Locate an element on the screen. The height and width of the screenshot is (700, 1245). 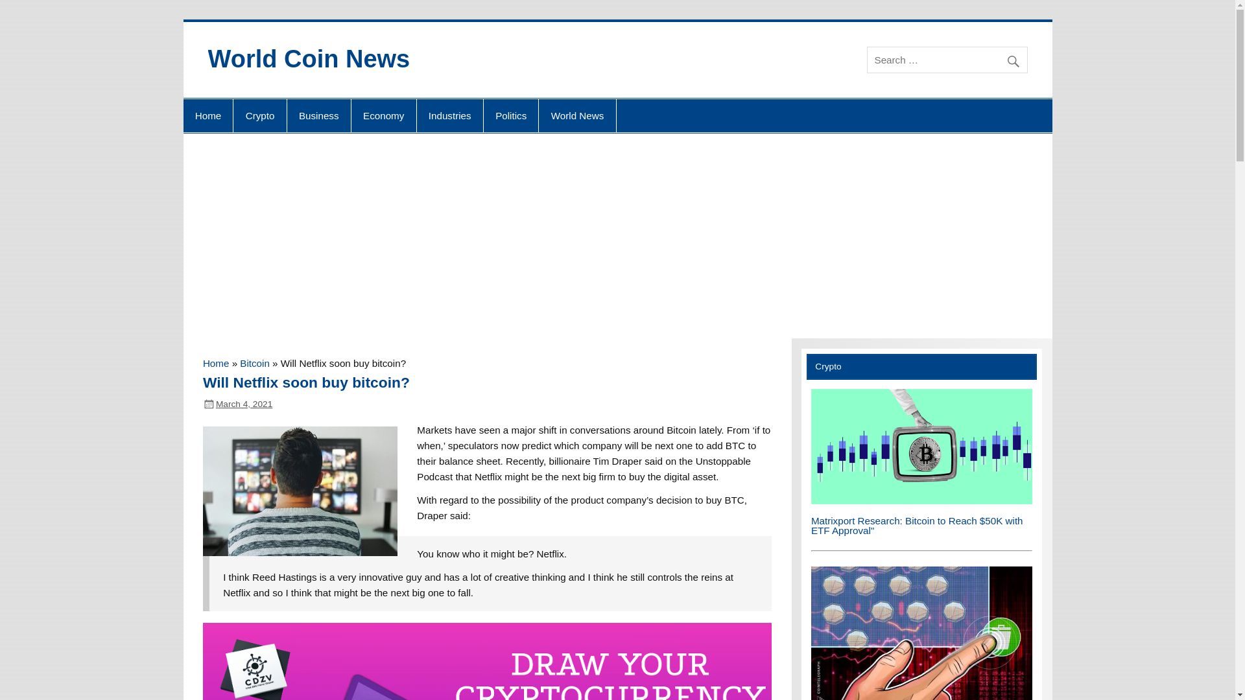
Bitcoin is located at coordinates (255, 363).